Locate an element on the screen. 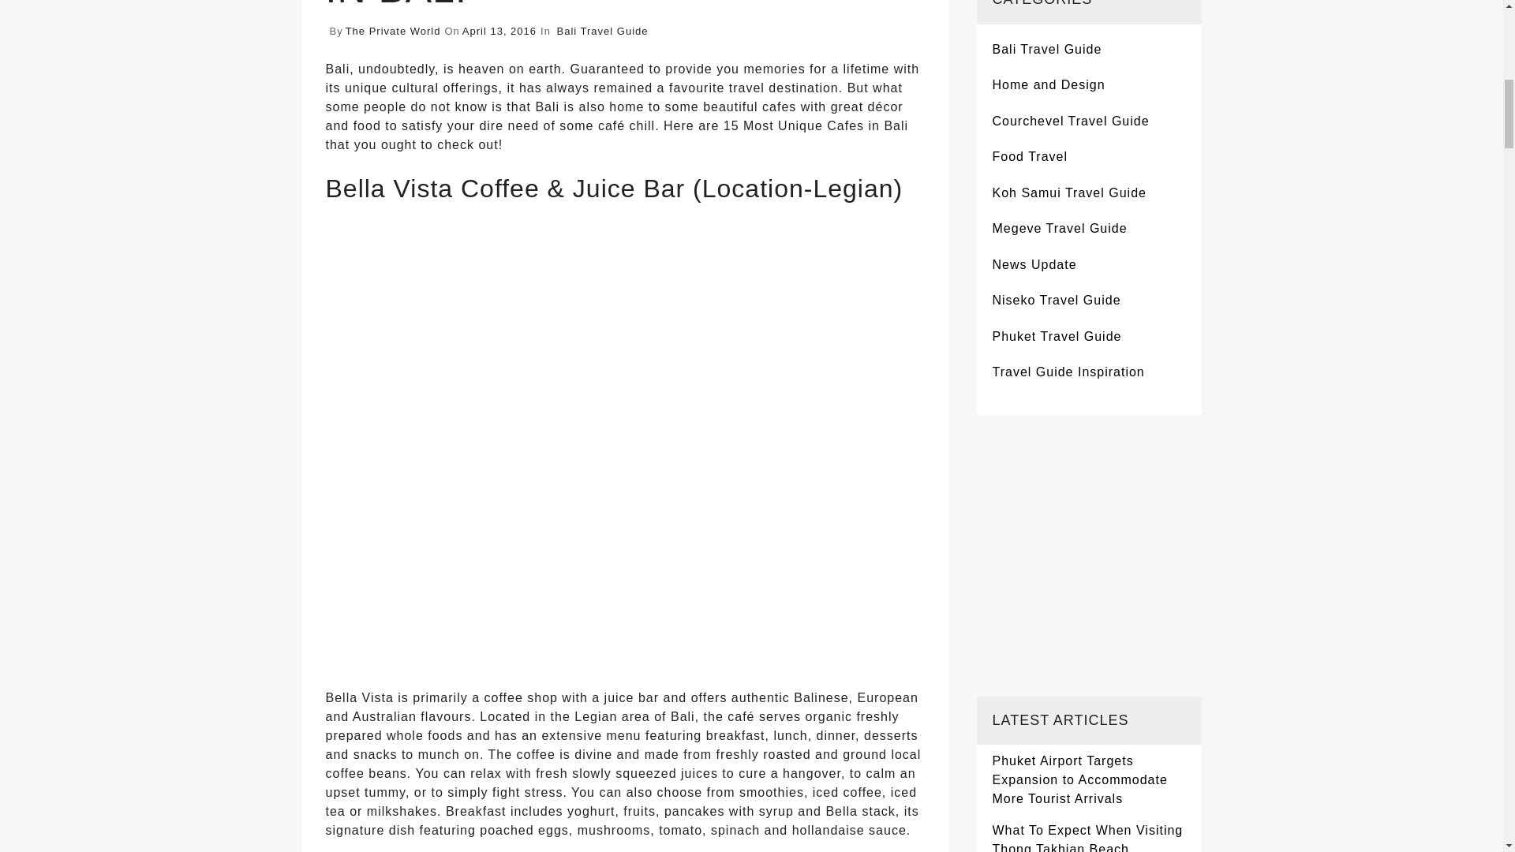  Bali Travel Guide is located at coordinates (1047, 49).